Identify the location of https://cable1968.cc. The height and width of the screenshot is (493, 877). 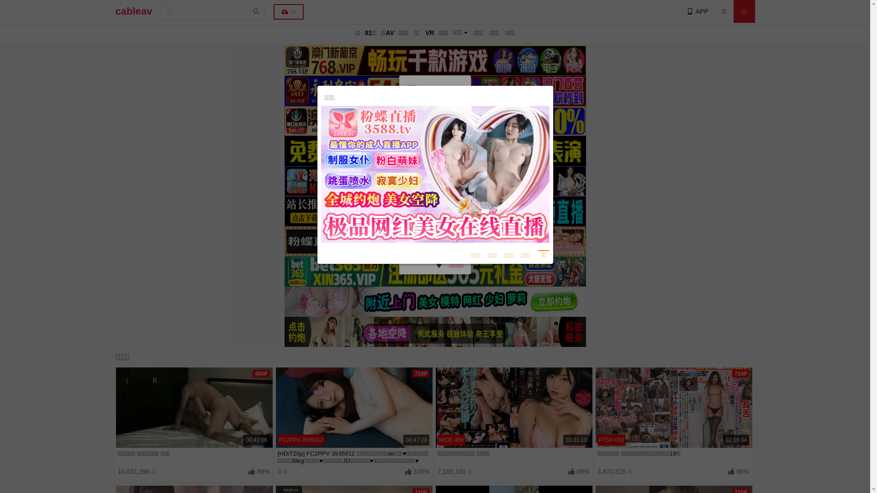
(435, 154).